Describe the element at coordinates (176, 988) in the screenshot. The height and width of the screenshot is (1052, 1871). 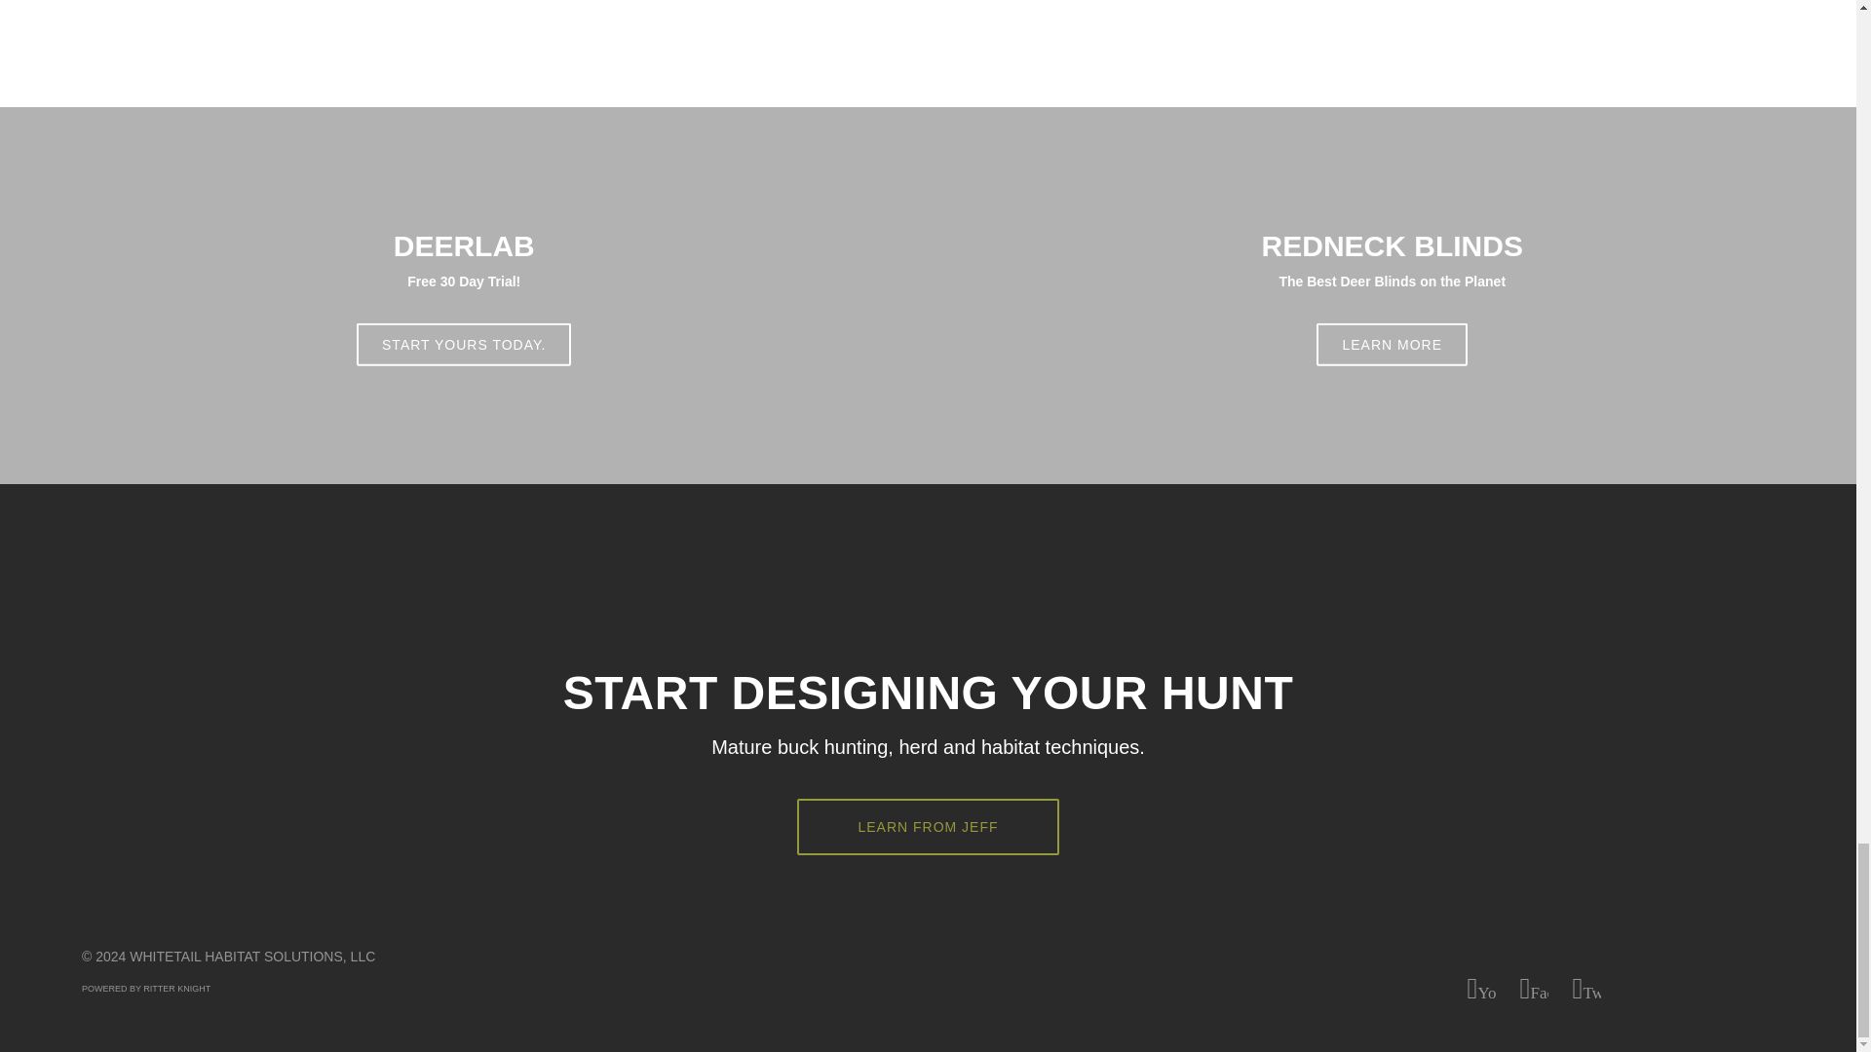
I see `RITTER KNIGHT` at that location.